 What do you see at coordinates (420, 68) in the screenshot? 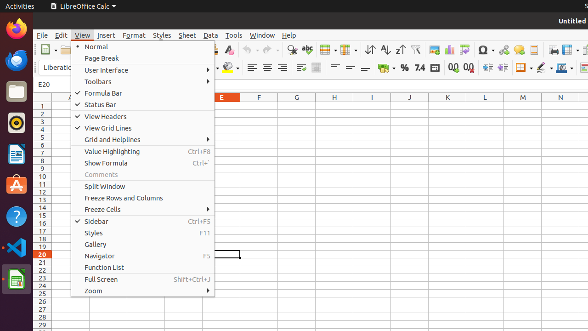
I see `Number` at bounding box center [420, 68].